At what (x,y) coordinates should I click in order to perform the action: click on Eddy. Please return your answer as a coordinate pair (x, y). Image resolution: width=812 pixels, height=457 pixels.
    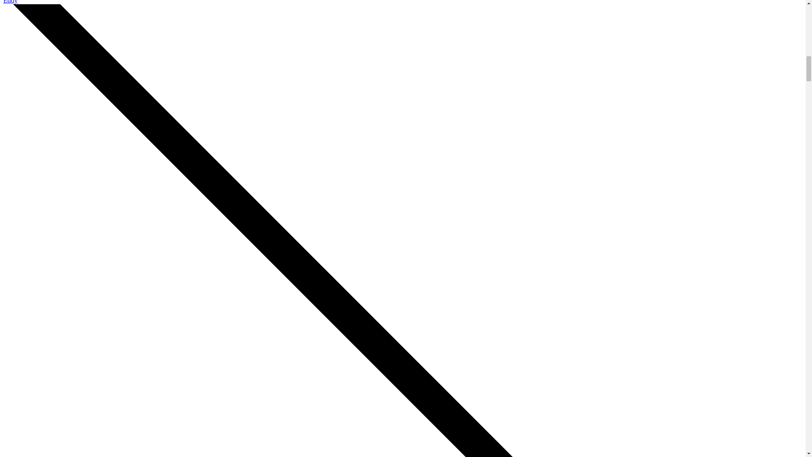
    Looking at the image, I should click on (10, 2).